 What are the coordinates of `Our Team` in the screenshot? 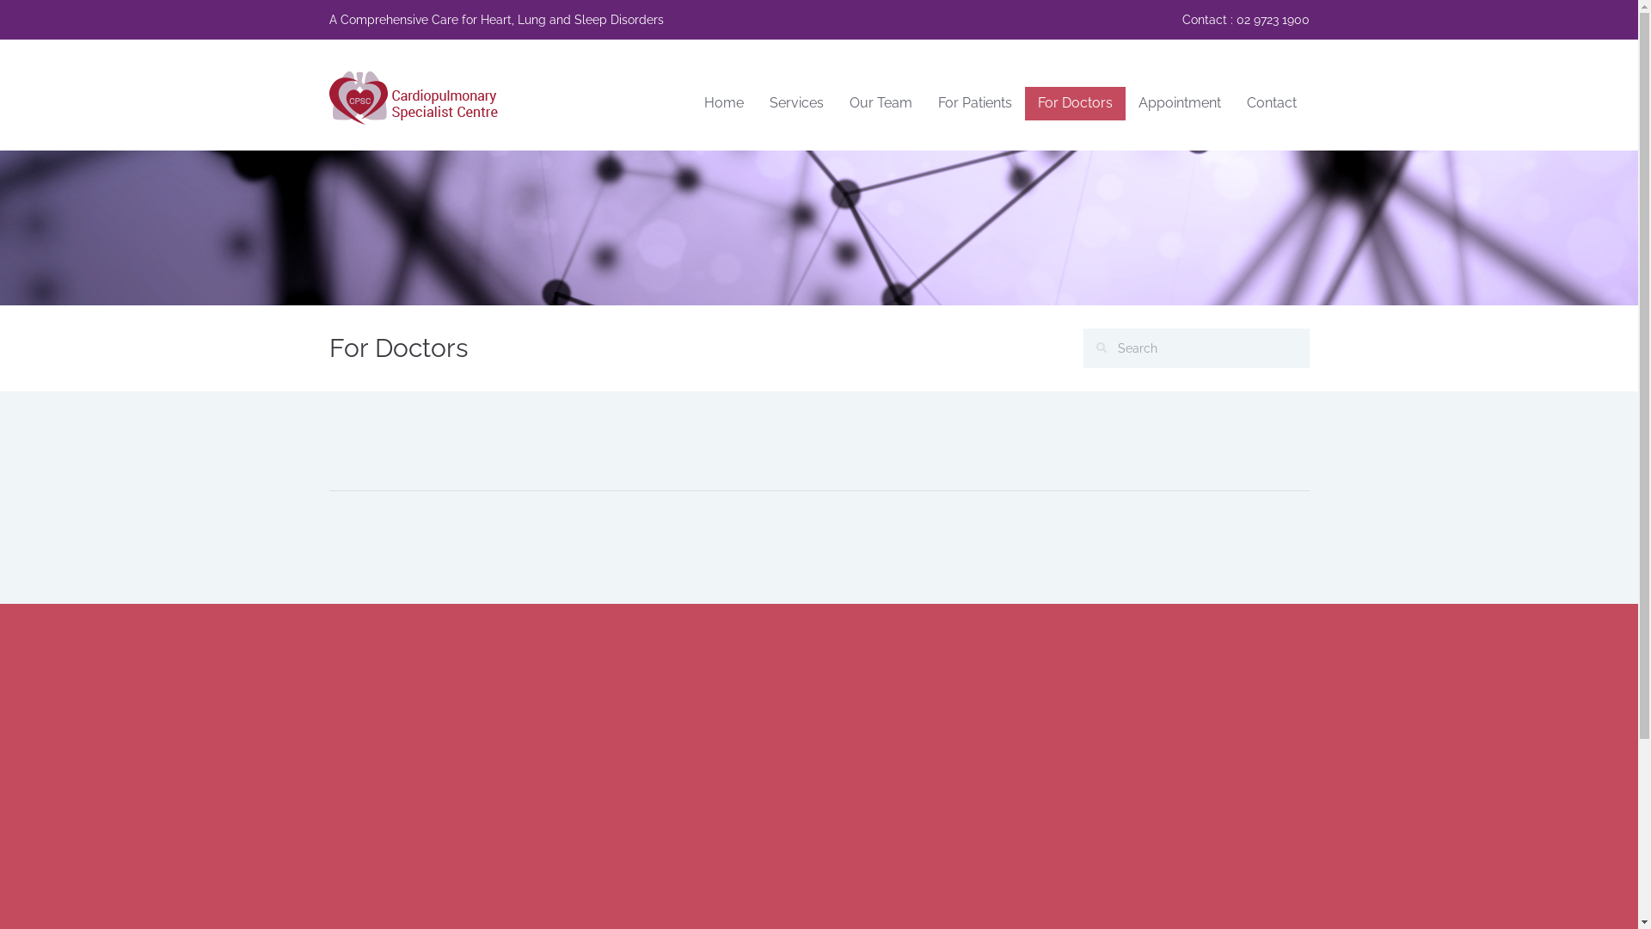 It's located at (881, 103).